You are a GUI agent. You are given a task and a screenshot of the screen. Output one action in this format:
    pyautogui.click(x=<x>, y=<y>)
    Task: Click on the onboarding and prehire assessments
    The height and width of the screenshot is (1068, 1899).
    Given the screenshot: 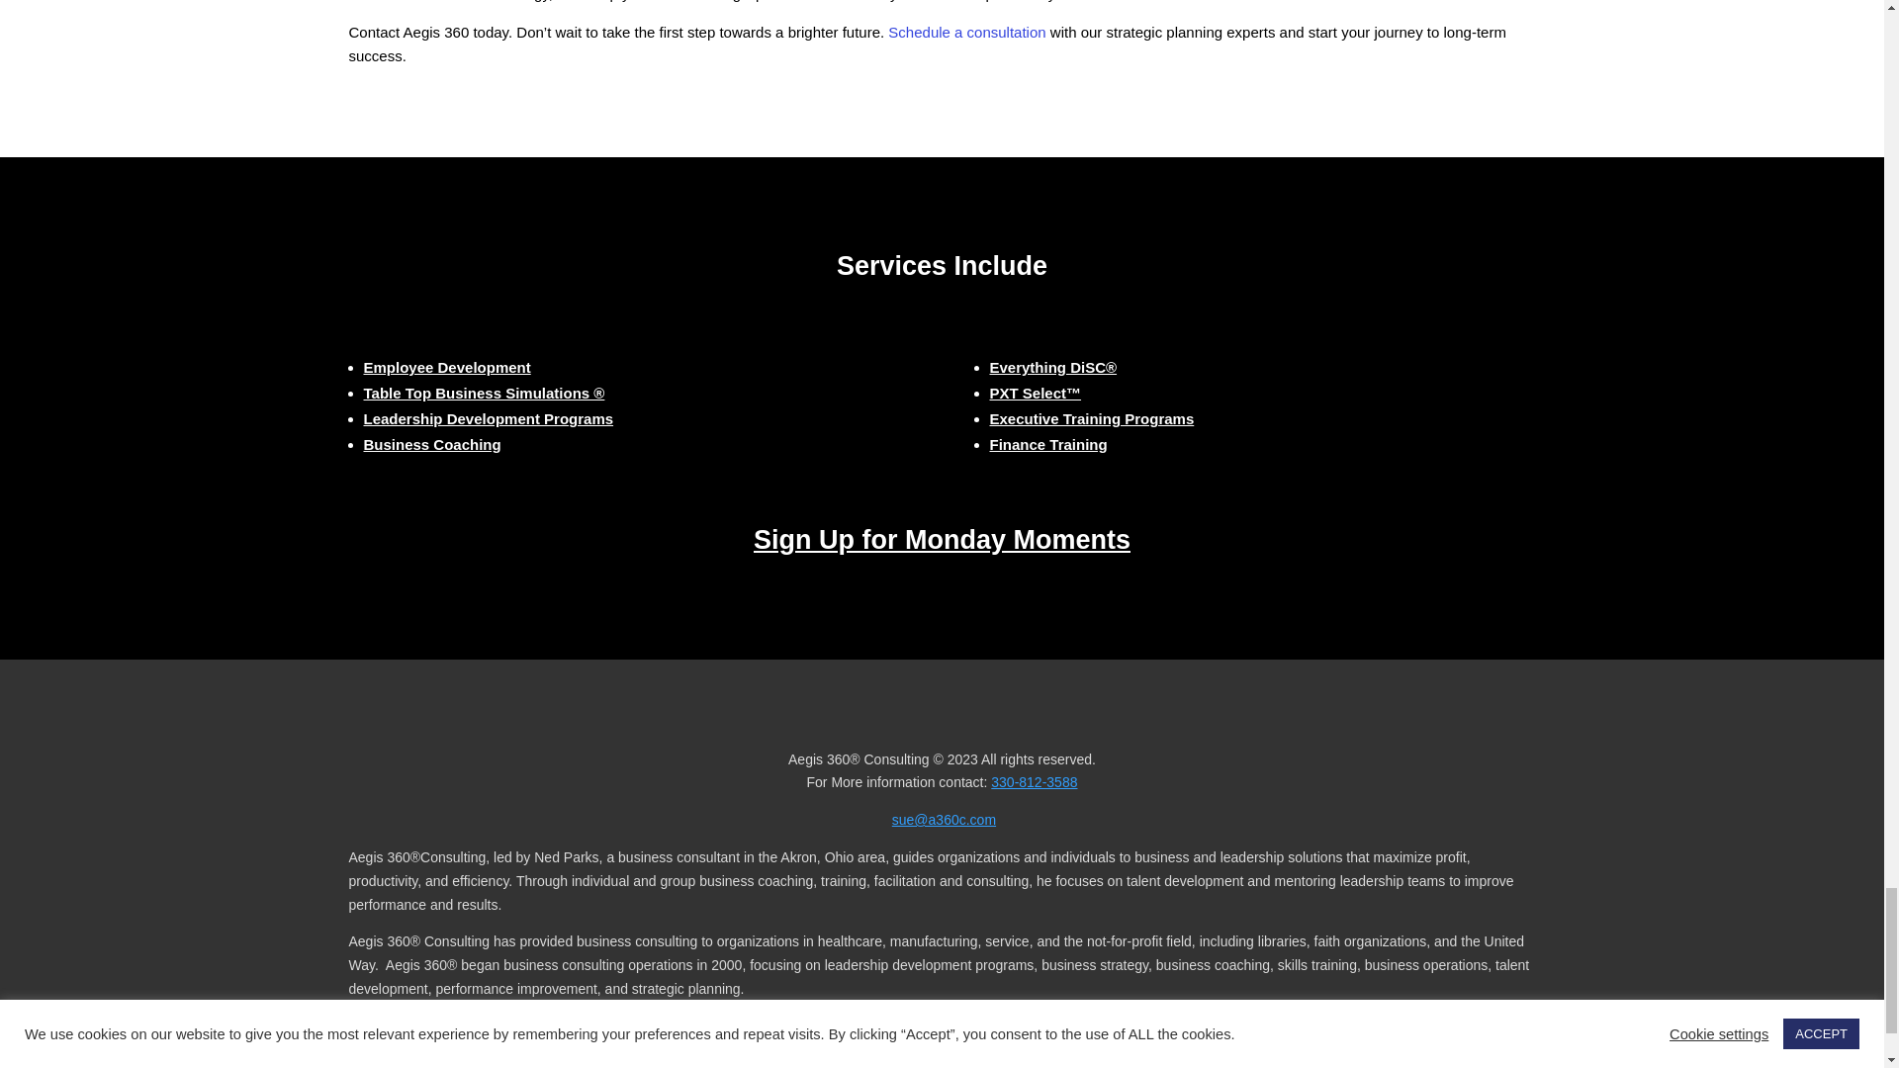 What is the action you would take?
    pyautogui.click(x=1035, y=393)
    